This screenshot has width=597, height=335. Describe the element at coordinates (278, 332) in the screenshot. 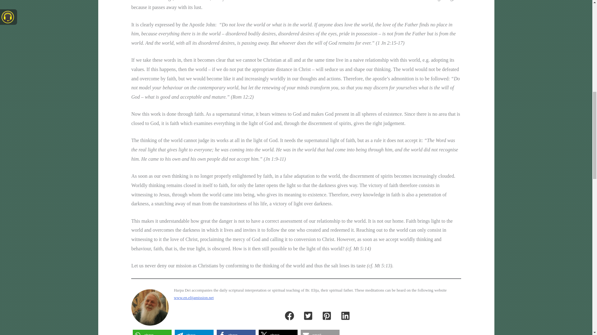

I see `share ` at that location.